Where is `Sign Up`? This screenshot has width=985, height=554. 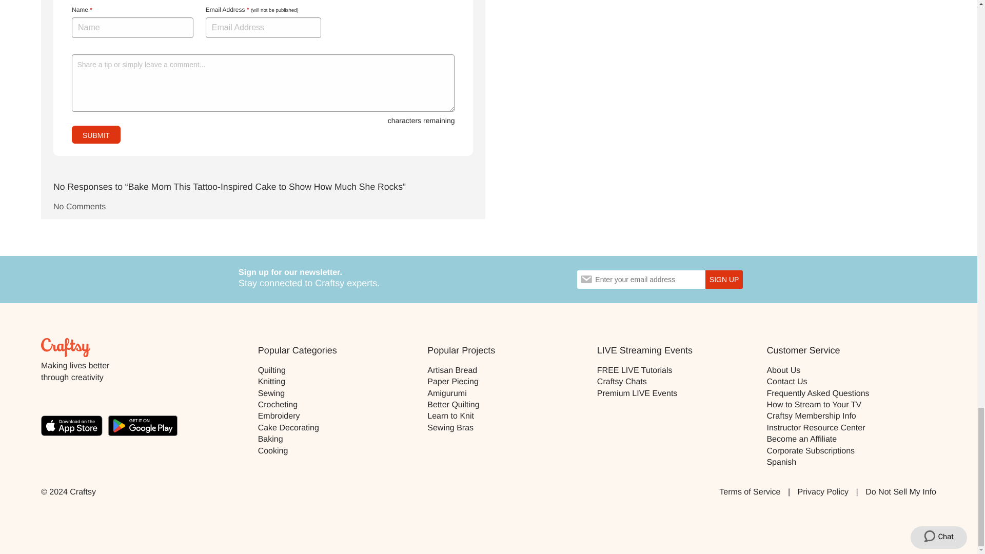 Sign Up is located at coordinates (723, 279).